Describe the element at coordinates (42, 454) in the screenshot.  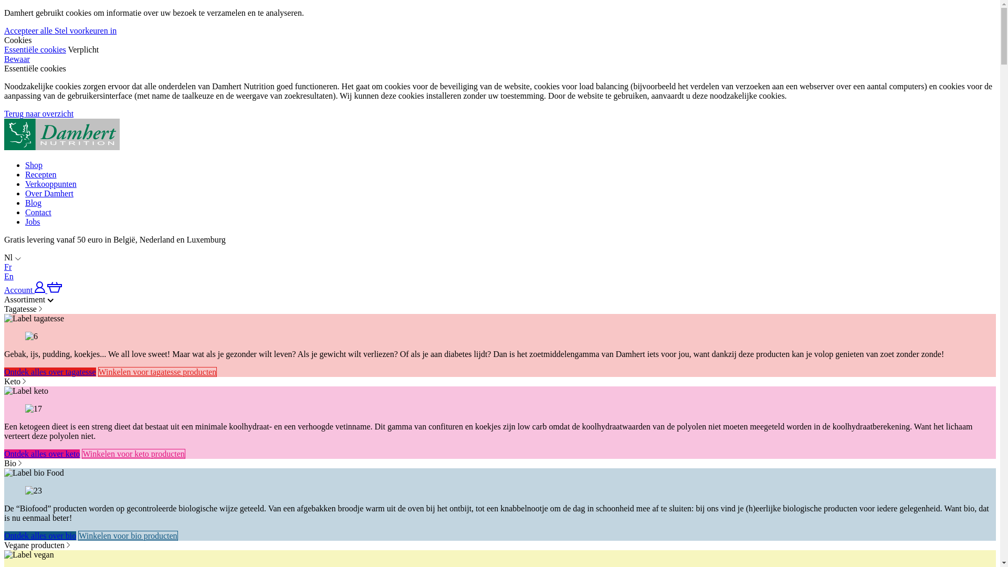
I see `Ontdek alles over keto` at that location.